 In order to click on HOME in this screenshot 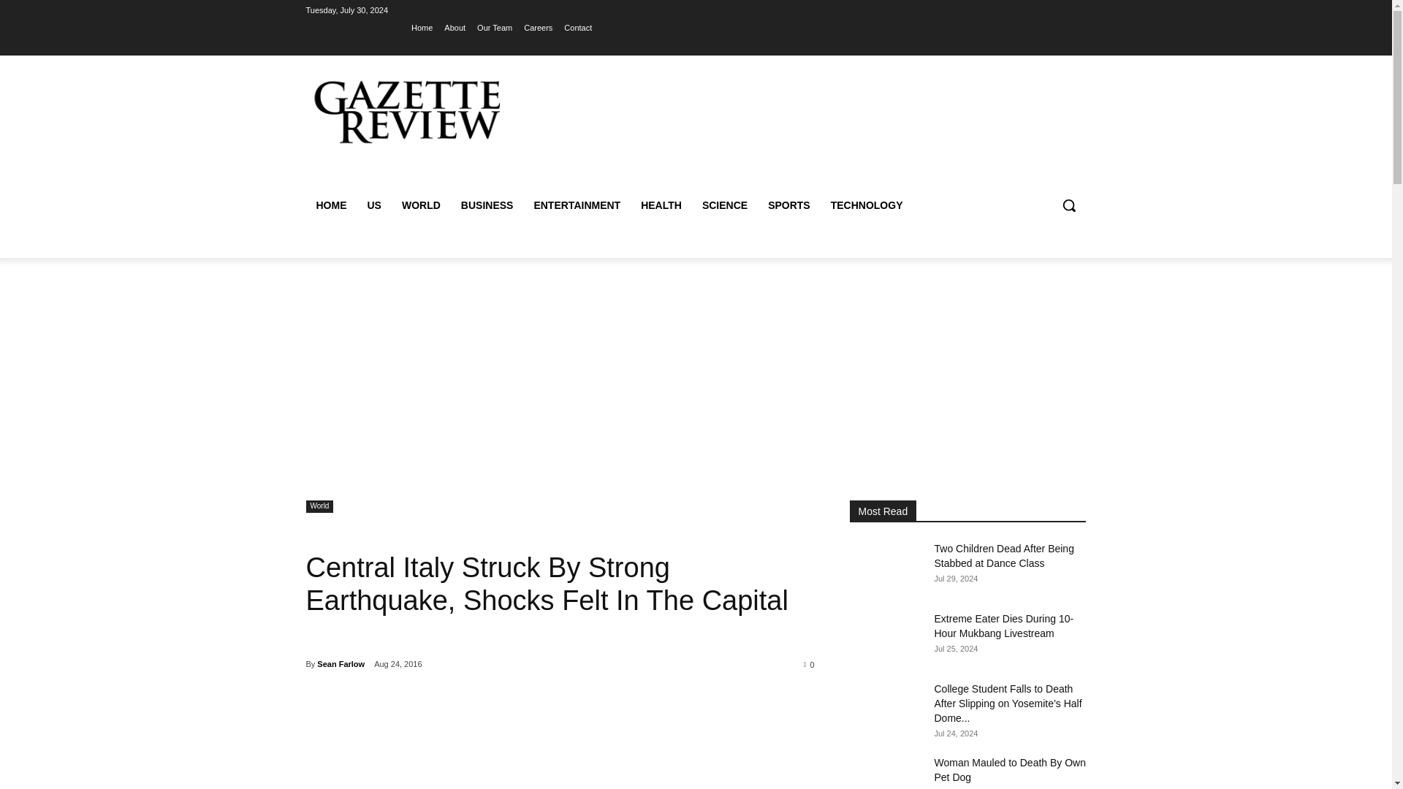, I will do `click(330, 205)`.